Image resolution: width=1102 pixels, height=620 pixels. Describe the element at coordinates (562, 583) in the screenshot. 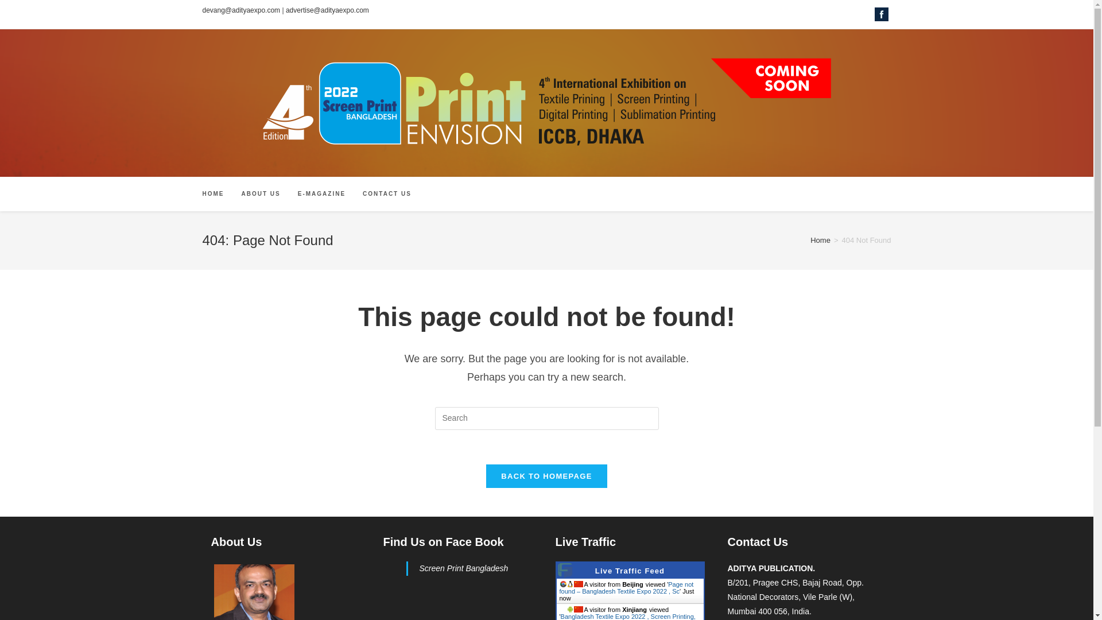

I see `Headless Chrome` at that location.